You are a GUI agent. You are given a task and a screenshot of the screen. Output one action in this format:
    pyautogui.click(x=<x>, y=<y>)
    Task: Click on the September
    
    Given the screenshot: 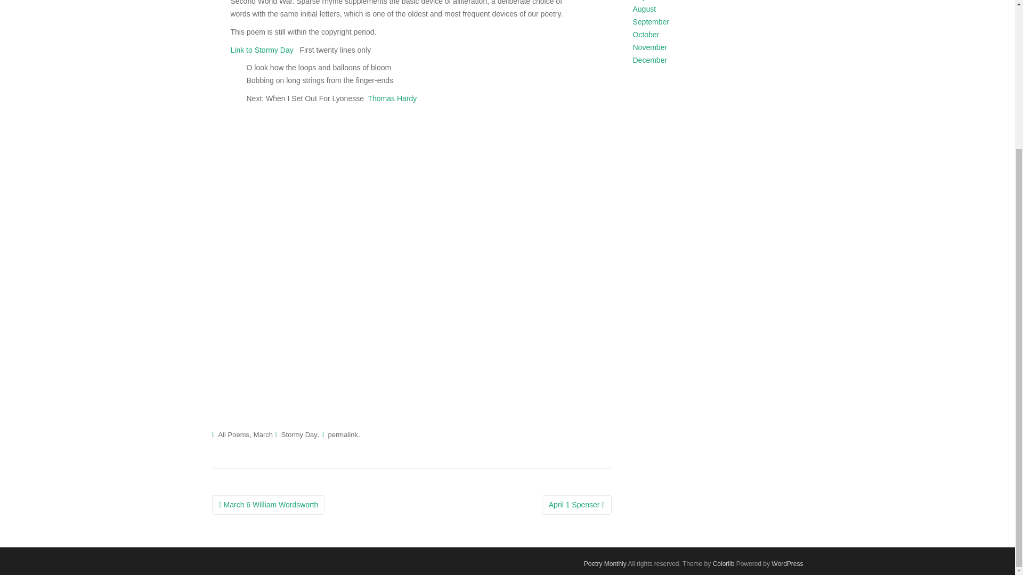 What is the action you would take?
    pyautogui.click(x=651, y=21)
    